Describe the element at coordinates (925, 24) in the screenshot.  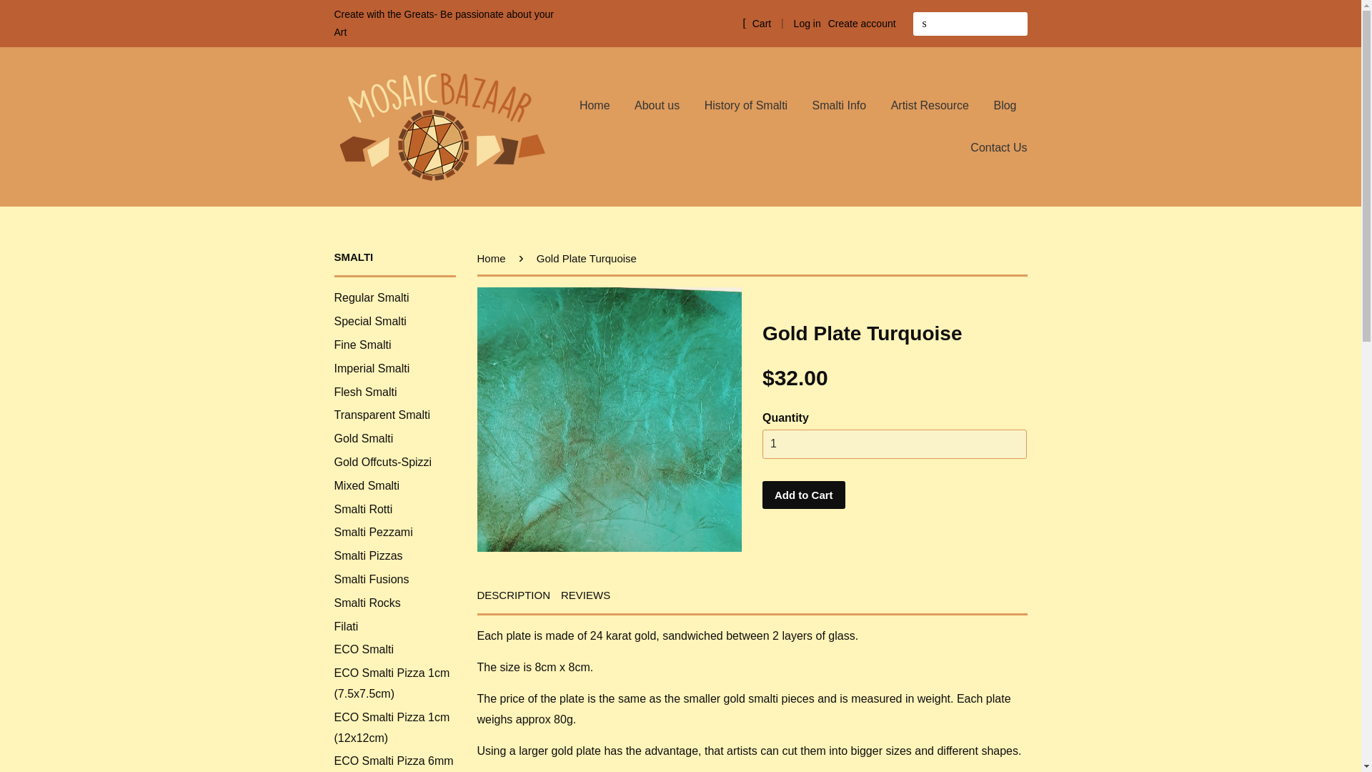
I see `Search` at that location.